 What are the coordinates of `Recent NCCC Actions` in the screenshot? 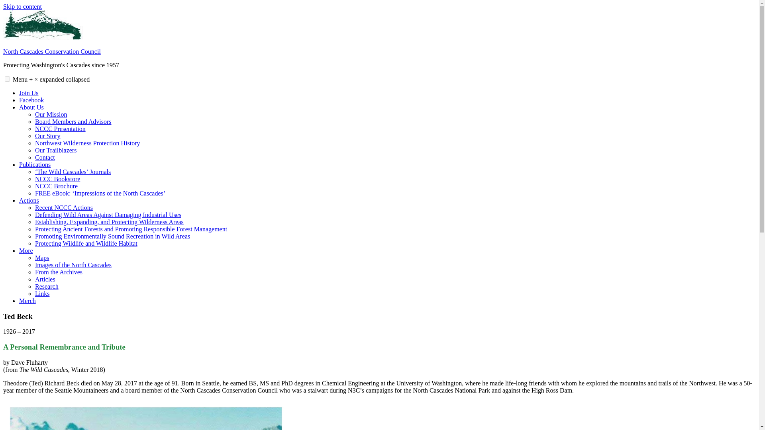 It's located at (64, 208).